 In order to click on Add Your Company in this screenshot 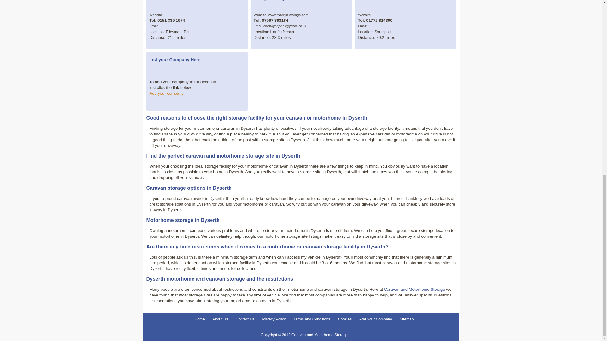, I will do `click(376, 319)`.